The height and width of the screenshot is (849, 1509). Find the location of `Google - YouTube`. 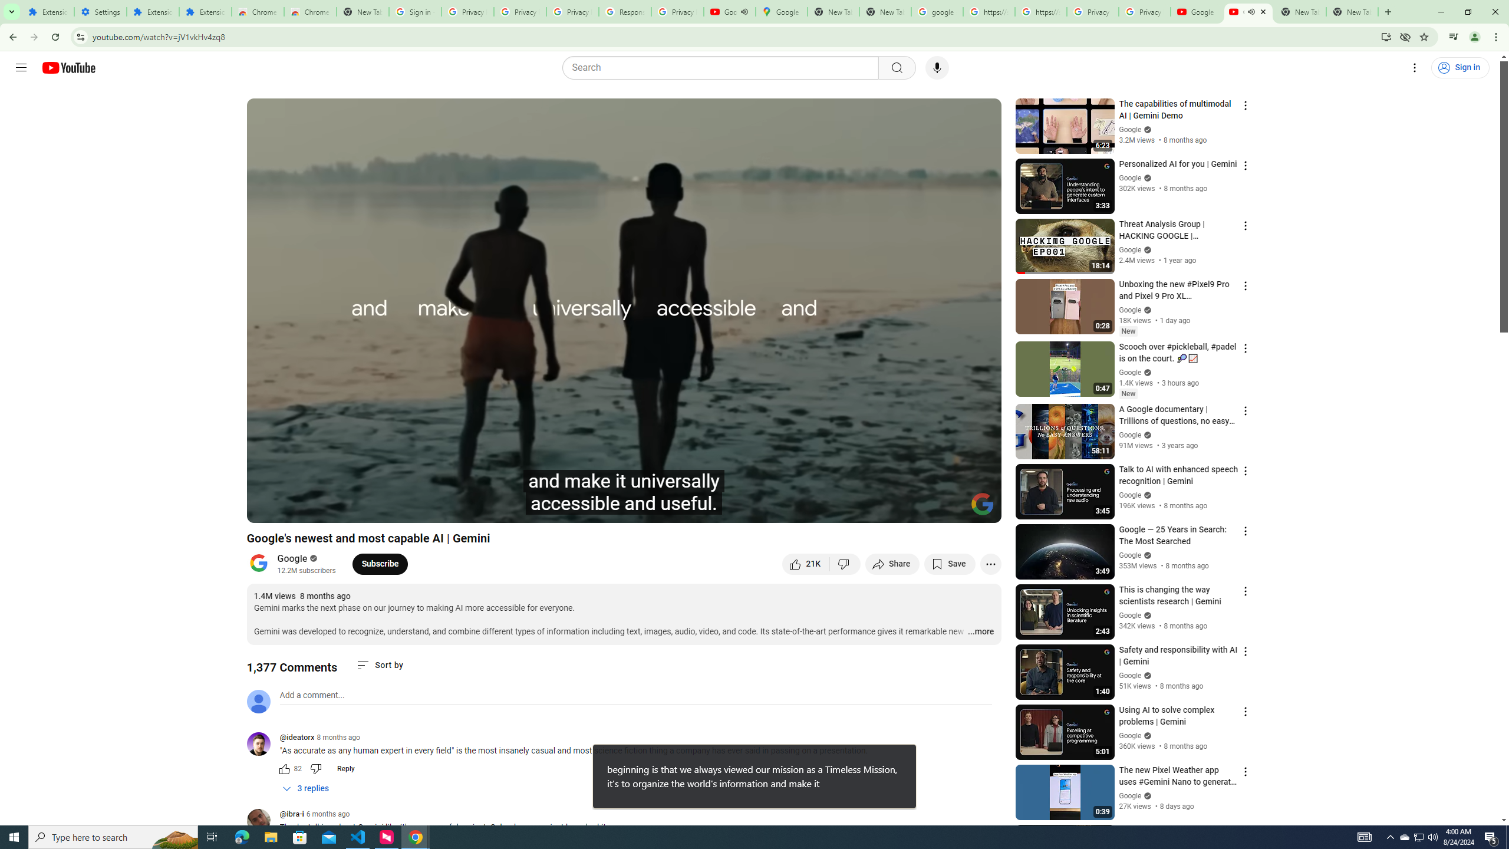

Google - YouTube is located at coordinates (1197, 12).